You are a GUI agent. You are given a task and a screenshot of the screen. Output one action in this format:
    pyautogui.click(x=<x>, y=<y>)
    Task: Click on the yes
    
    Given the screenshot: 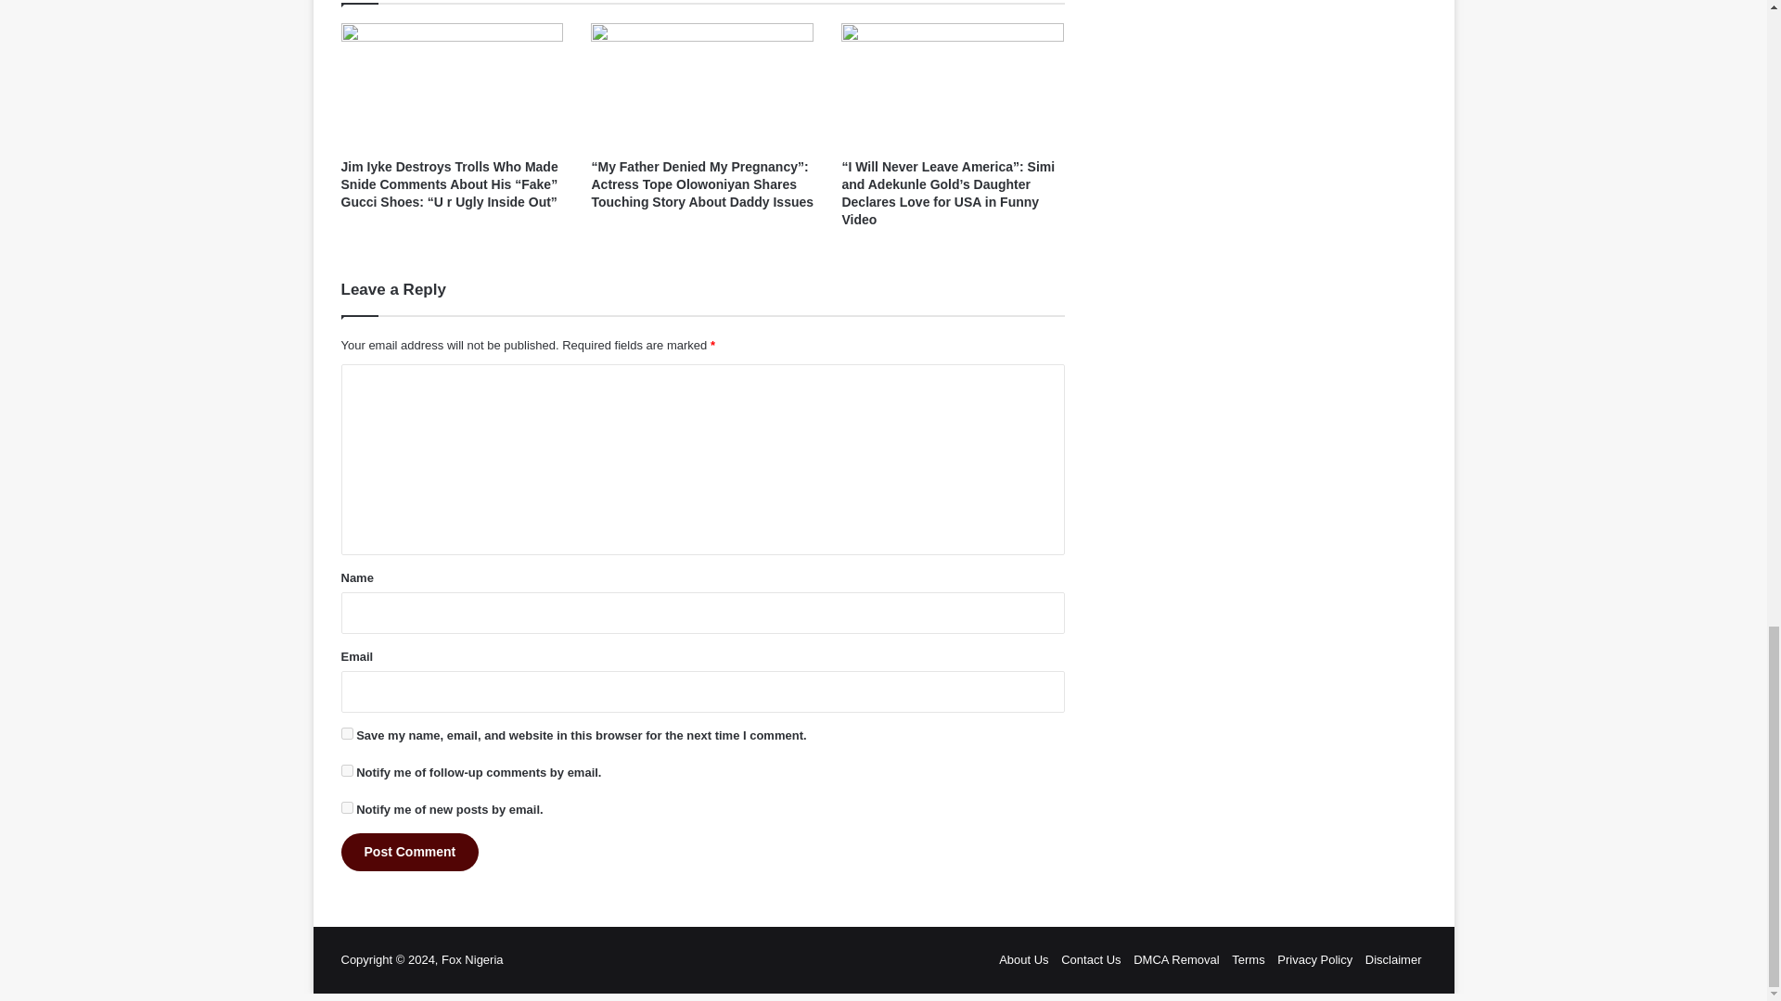 What is the action you would take?
    pyautogui.click(x=347, y=734)
    